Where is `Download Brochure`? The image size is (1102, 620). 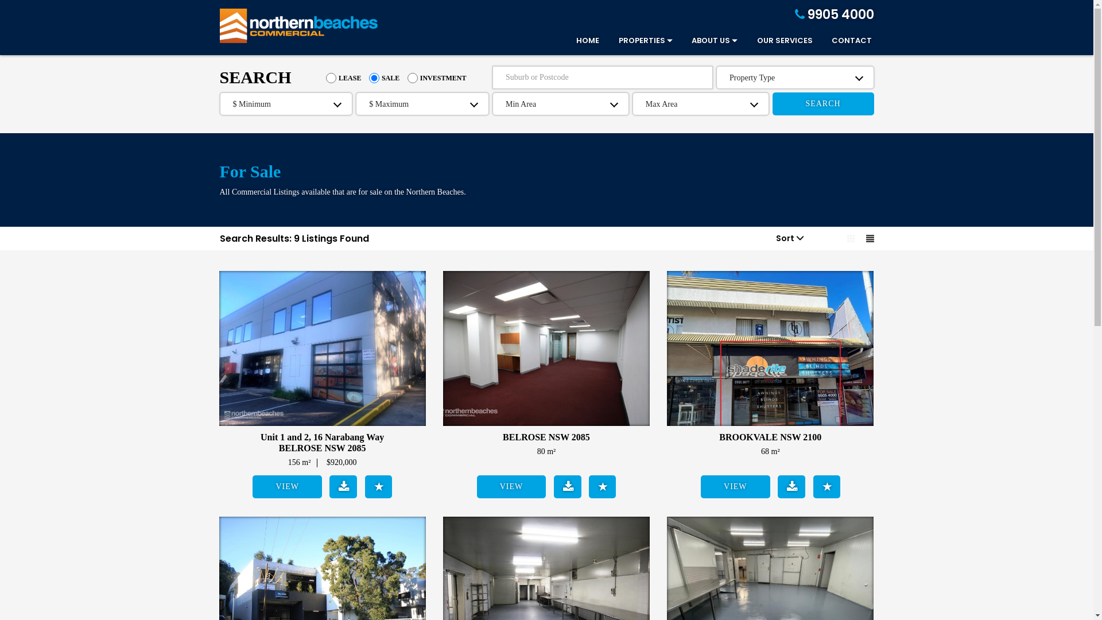 Download Brochure is located at coordinates (343, 487).